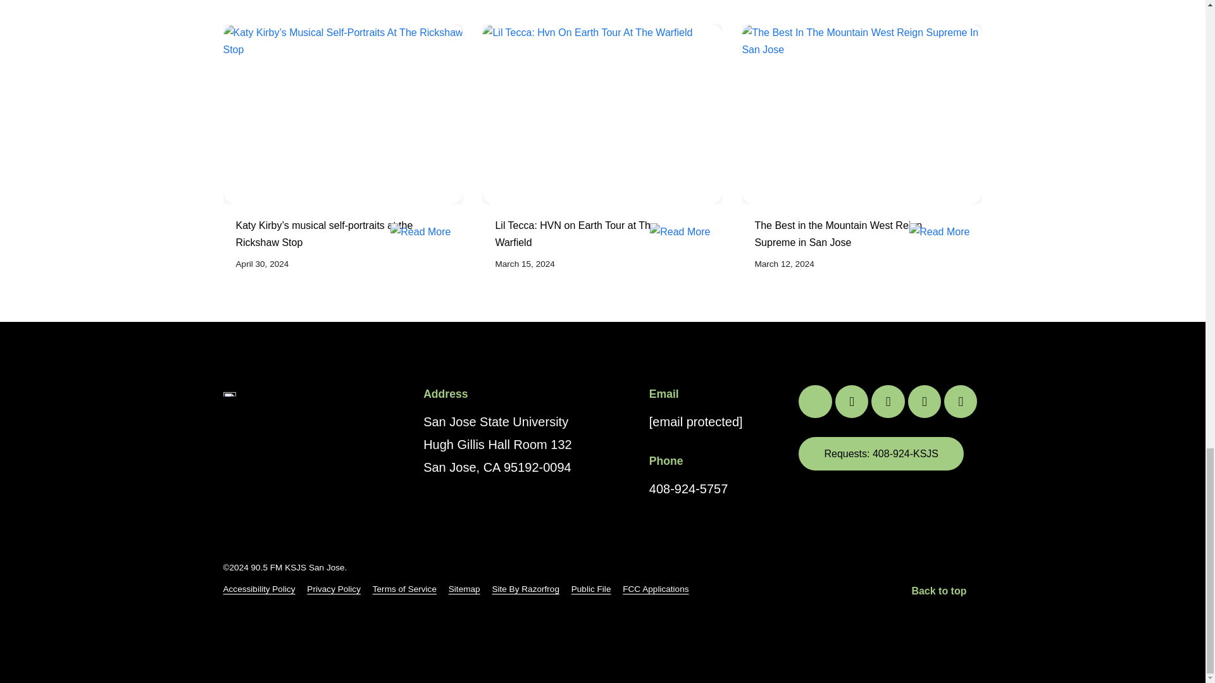 This screenshot has width=1215, height=683. I want to click on Lil Tecca: HVN on Earth Tour at The Warfield, so click(596, 235).